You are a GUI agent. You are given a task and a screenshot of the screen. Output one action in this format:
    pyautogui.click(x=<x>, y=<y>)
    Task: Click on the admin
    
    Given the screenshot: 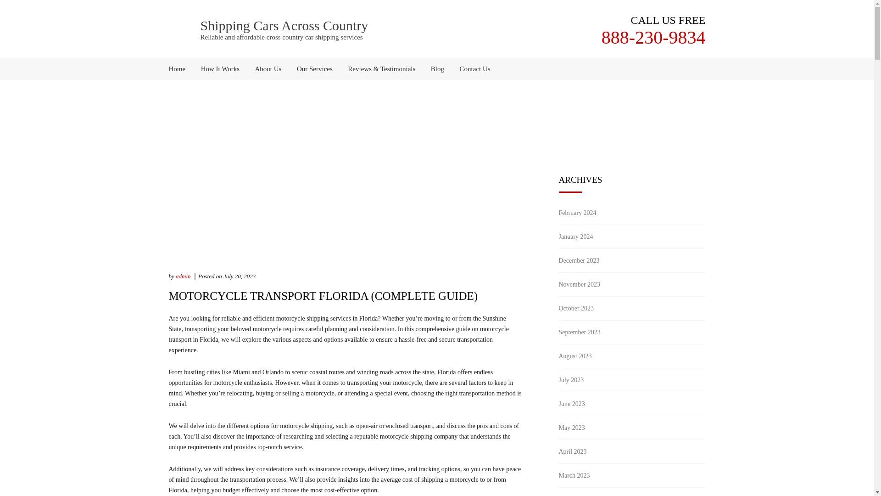 What is the action you would take?
    pyautogui.click(x=183, y=276)
    